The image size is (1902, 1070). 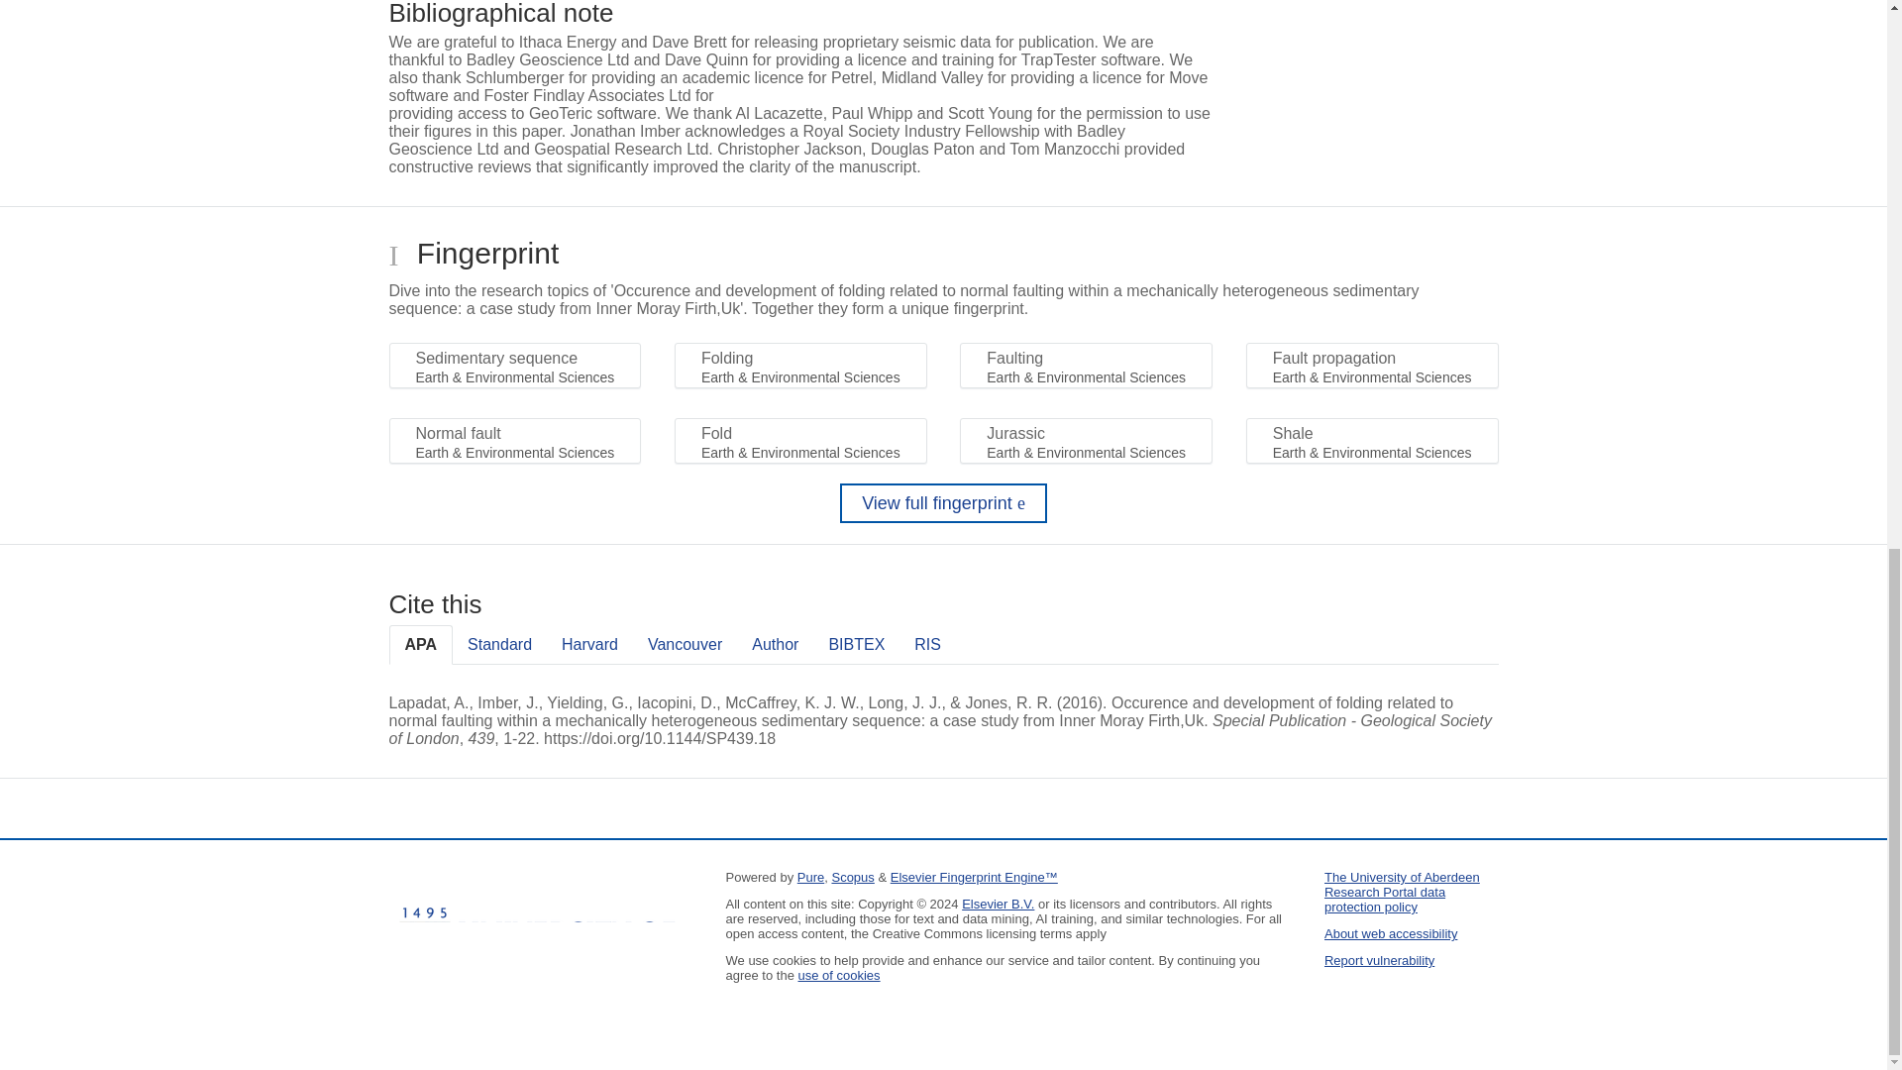 I want to click on View full fingerprint, so click(x=943, y=503).